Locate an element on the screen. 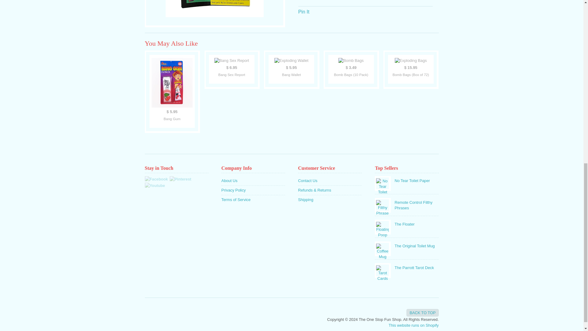 The height and width of the screenshot is (331, 588). No Tear Toilet Paper is located at coordinates (407, 180).